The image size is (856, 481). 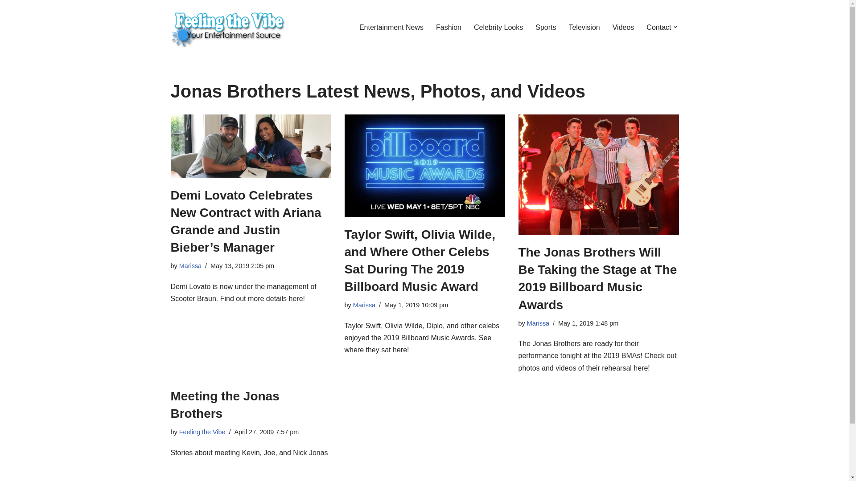 I want to click on Marissa, so click(x=364, y=305).